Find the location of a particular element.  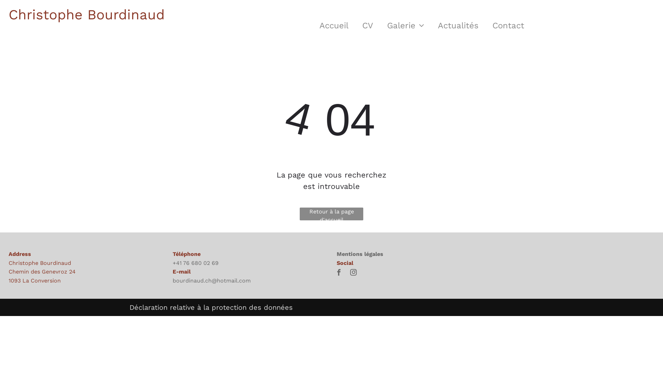

Christophe Bourdinaud is located at coordinates (87, 15).